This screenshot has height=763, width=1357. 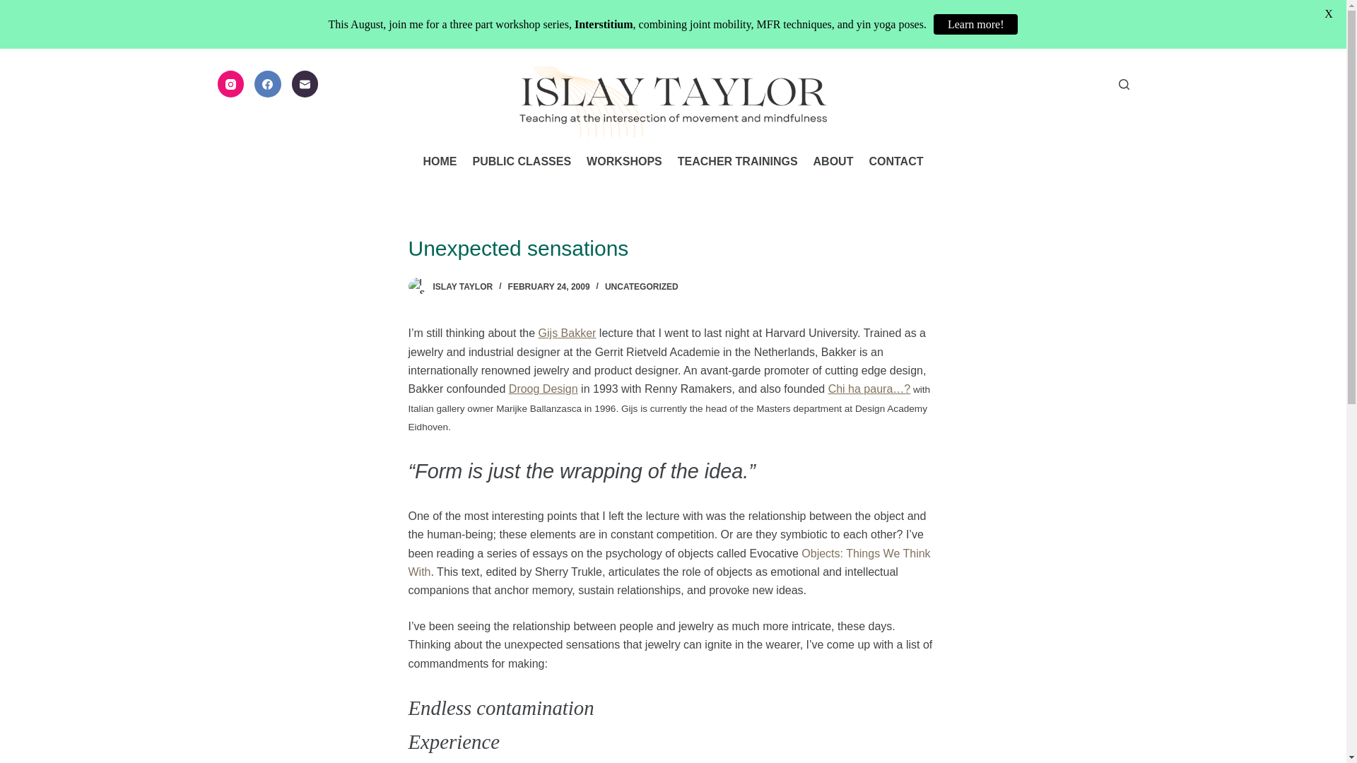 I want to click on Learn more!, so click(x=975, y=24).